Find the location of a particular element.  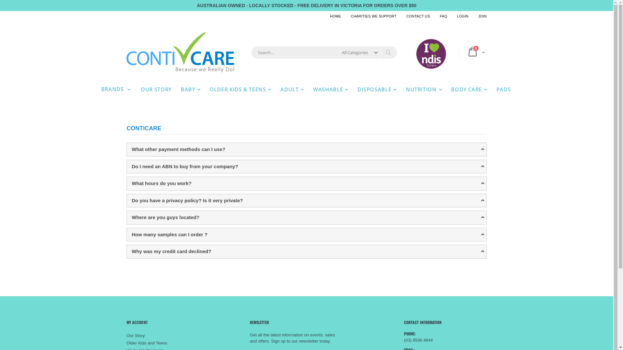

CHARITIES WE SUPPORT is located at coordinates (374, 16).